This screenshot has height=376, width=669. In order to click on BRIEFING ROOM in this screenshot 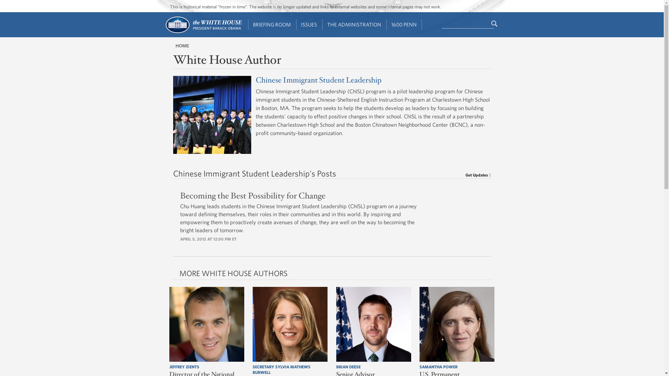, I will do `click(272, 25)`.